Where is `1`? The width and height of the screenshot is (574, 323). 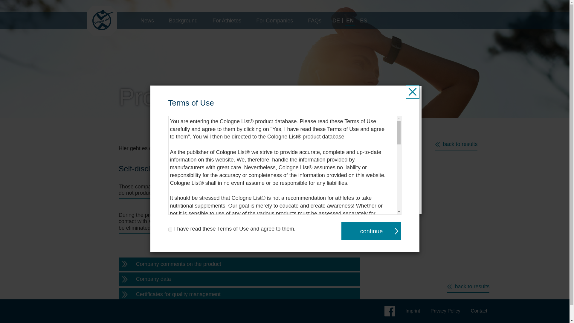 1 is located at coordinates (170, 230).